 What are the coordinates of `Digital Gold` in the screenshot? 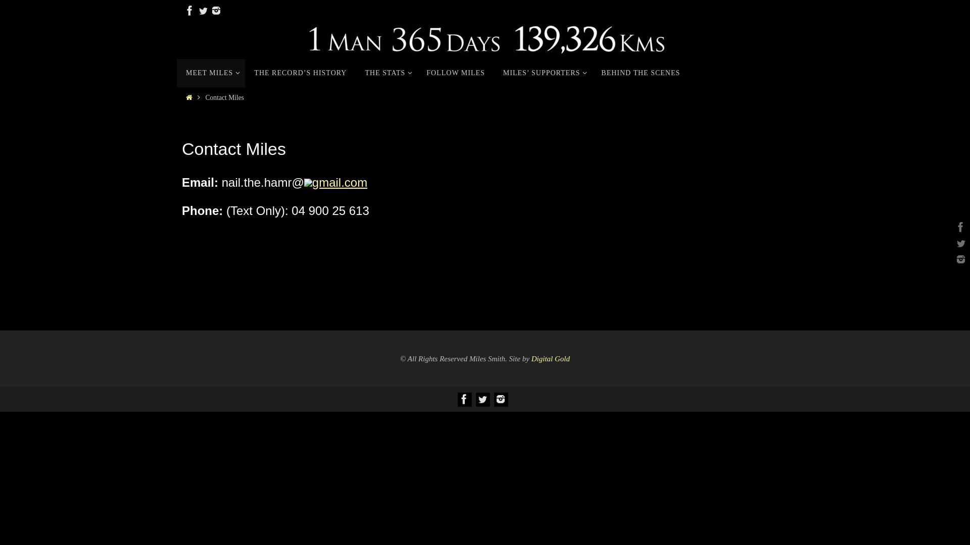 It's located at (551, 359).